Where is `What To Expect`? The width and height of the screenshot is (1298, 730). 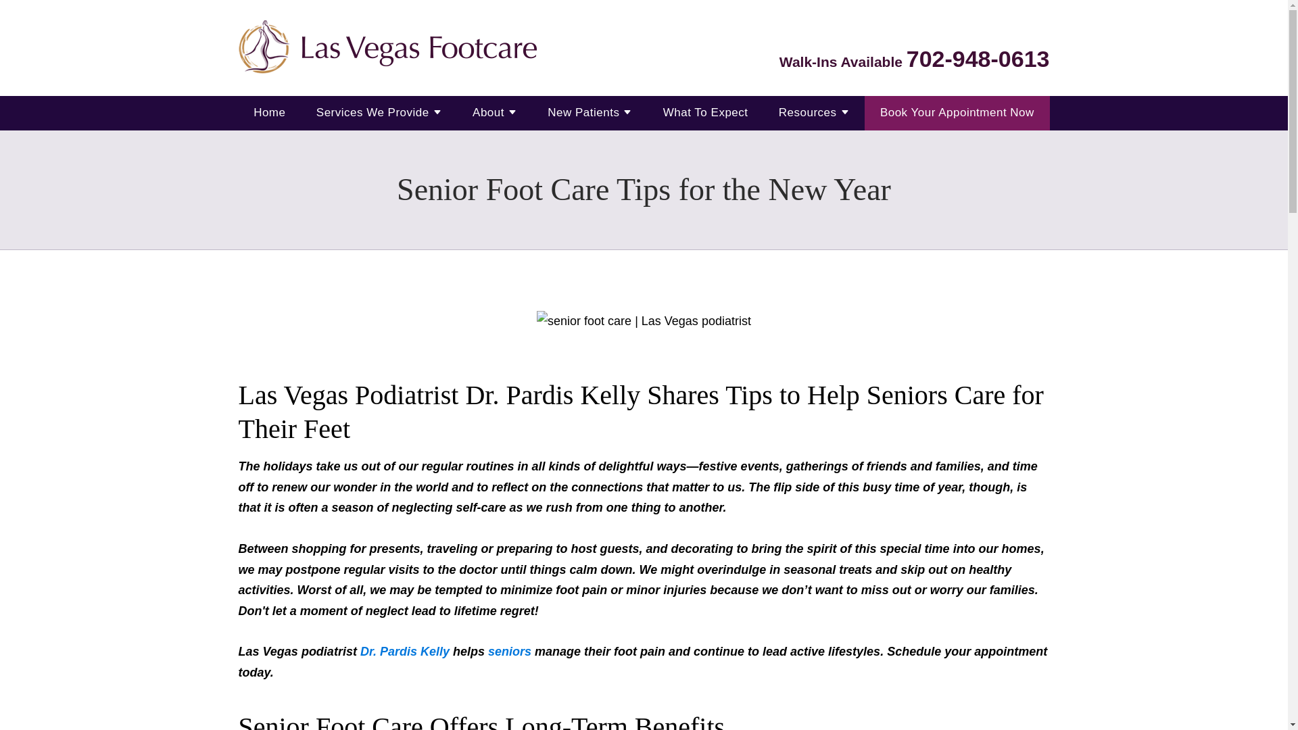
What To Expect is located at coordinates (706, 113).